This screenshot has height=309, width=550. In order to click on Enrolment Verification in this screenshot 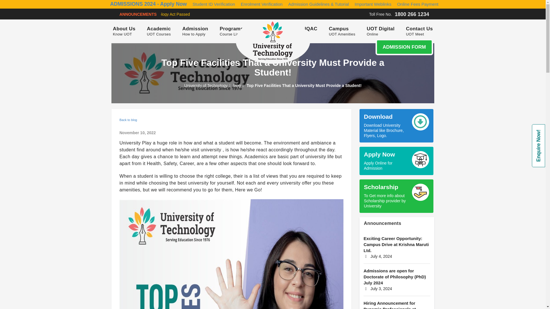, I will do `click(262, 4)`.